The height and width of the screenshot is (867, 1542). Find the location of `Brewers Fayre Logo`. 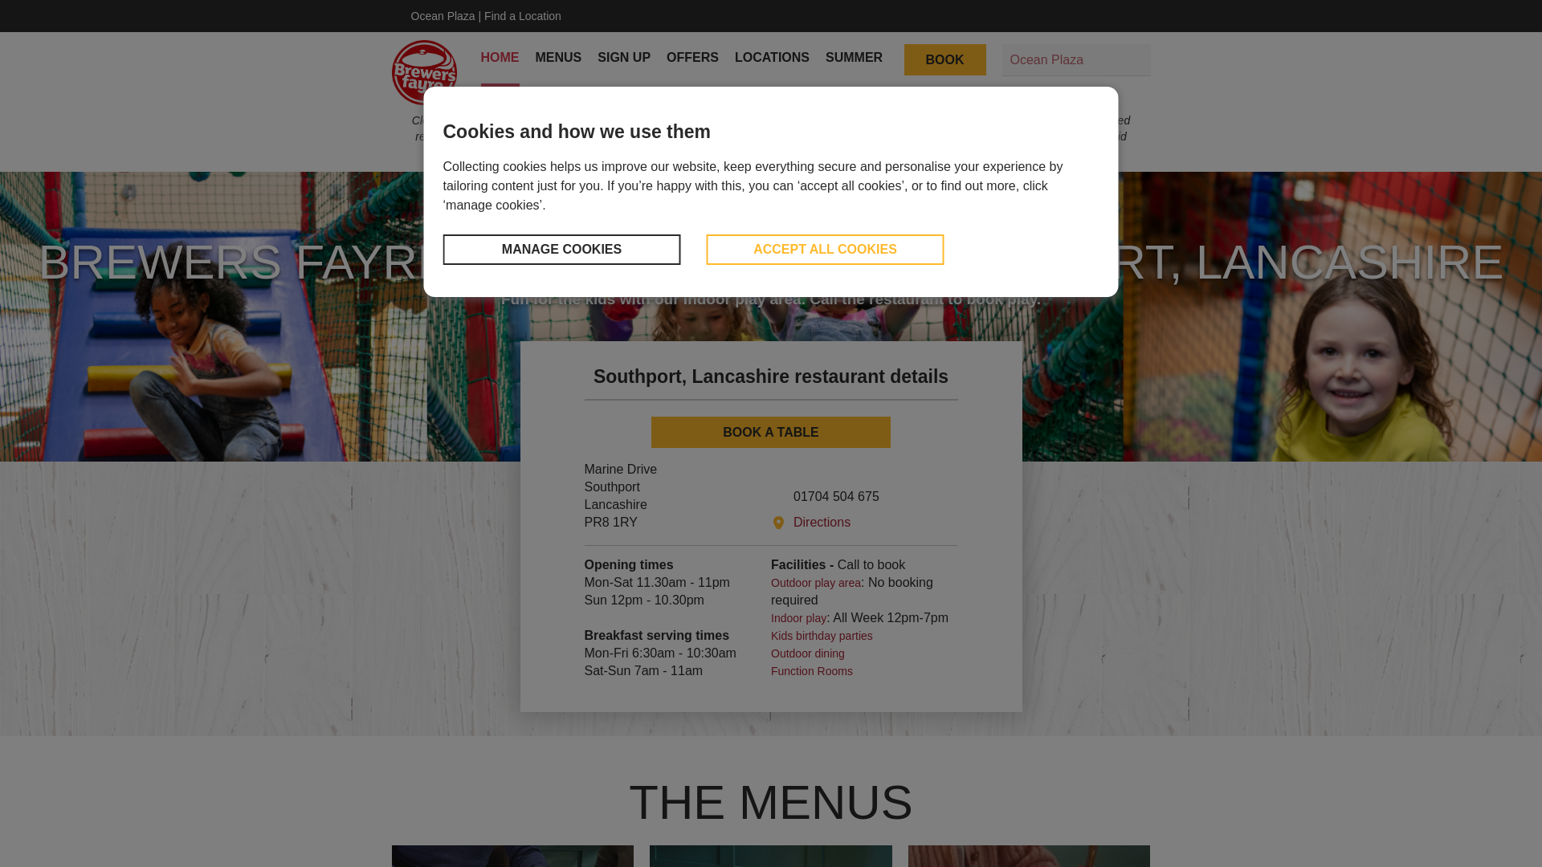

Brewers Fayre Logo is located at coordinates (424, 72).